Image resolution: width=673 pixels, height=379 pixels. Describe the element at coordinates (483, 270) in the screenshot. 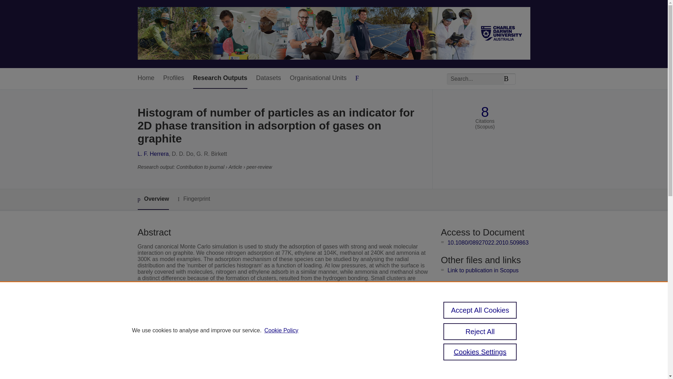

I see `Link to publication in Scopus` at that location.